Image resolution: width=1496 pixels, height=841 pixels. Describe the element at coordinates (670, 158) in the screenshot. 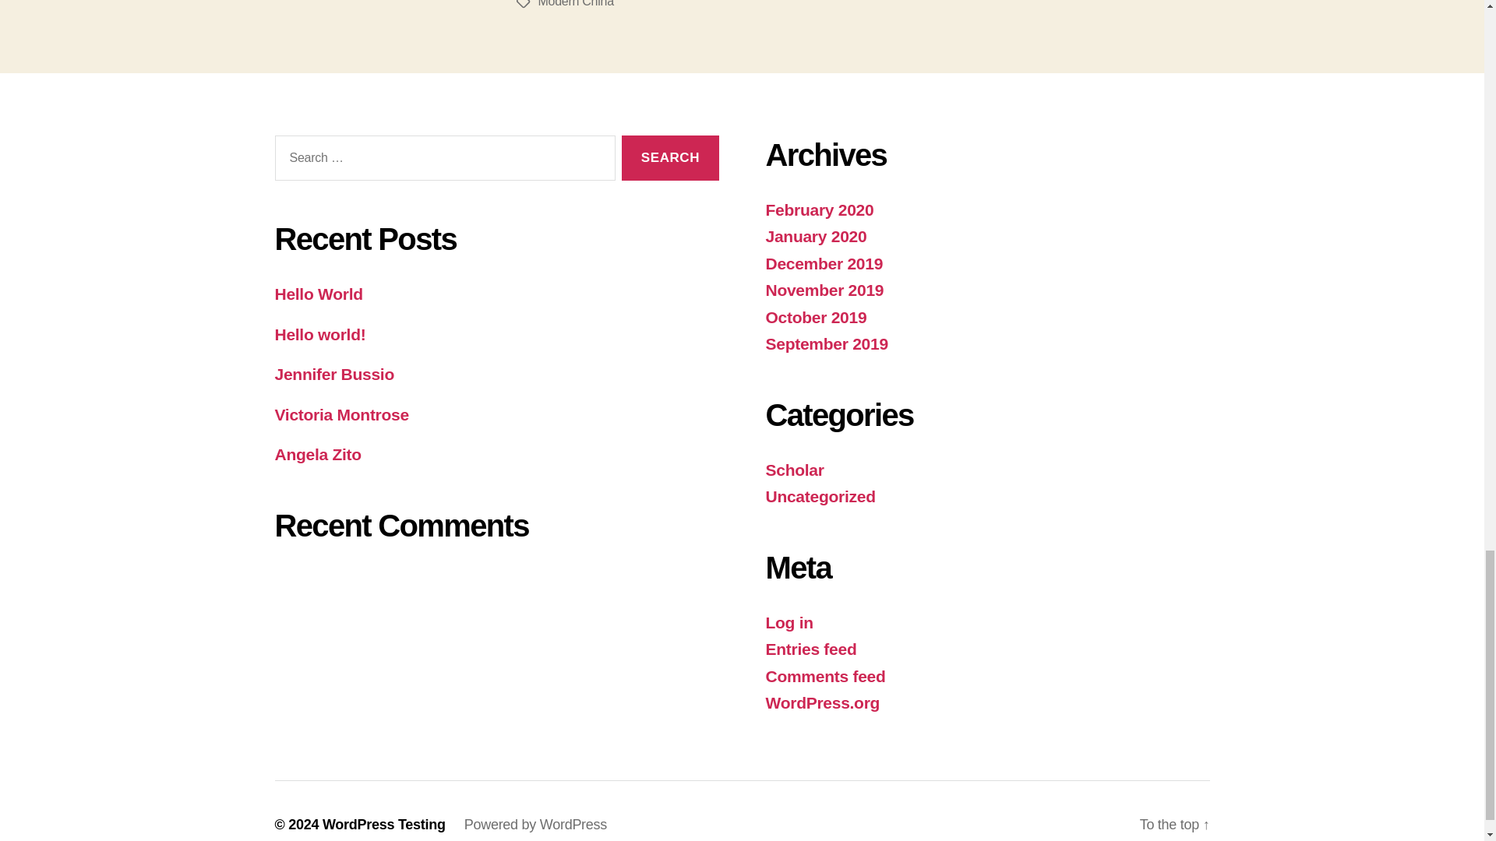

I see `Search` at that location.